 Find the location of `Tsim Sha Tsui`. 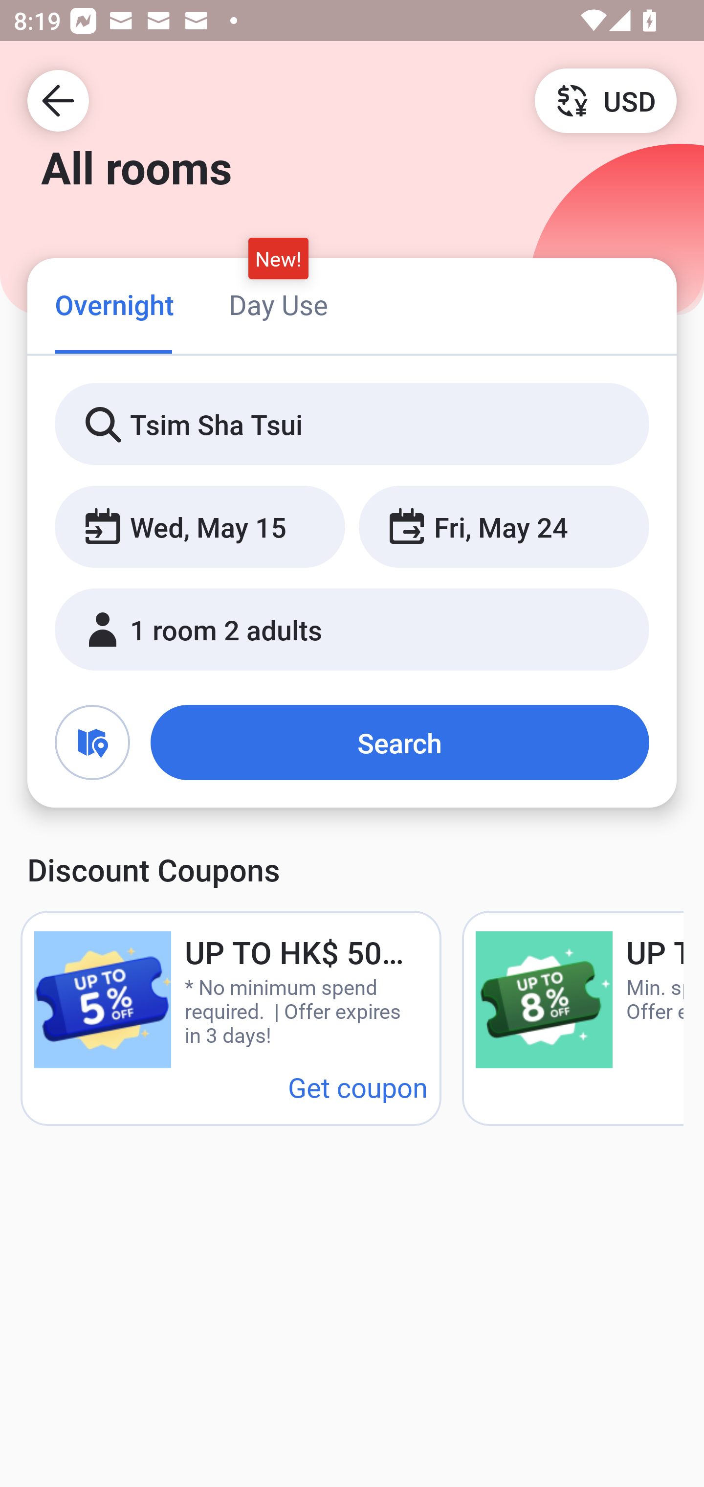

Tsim Sha Tsui is located at coordinates (352, 425).